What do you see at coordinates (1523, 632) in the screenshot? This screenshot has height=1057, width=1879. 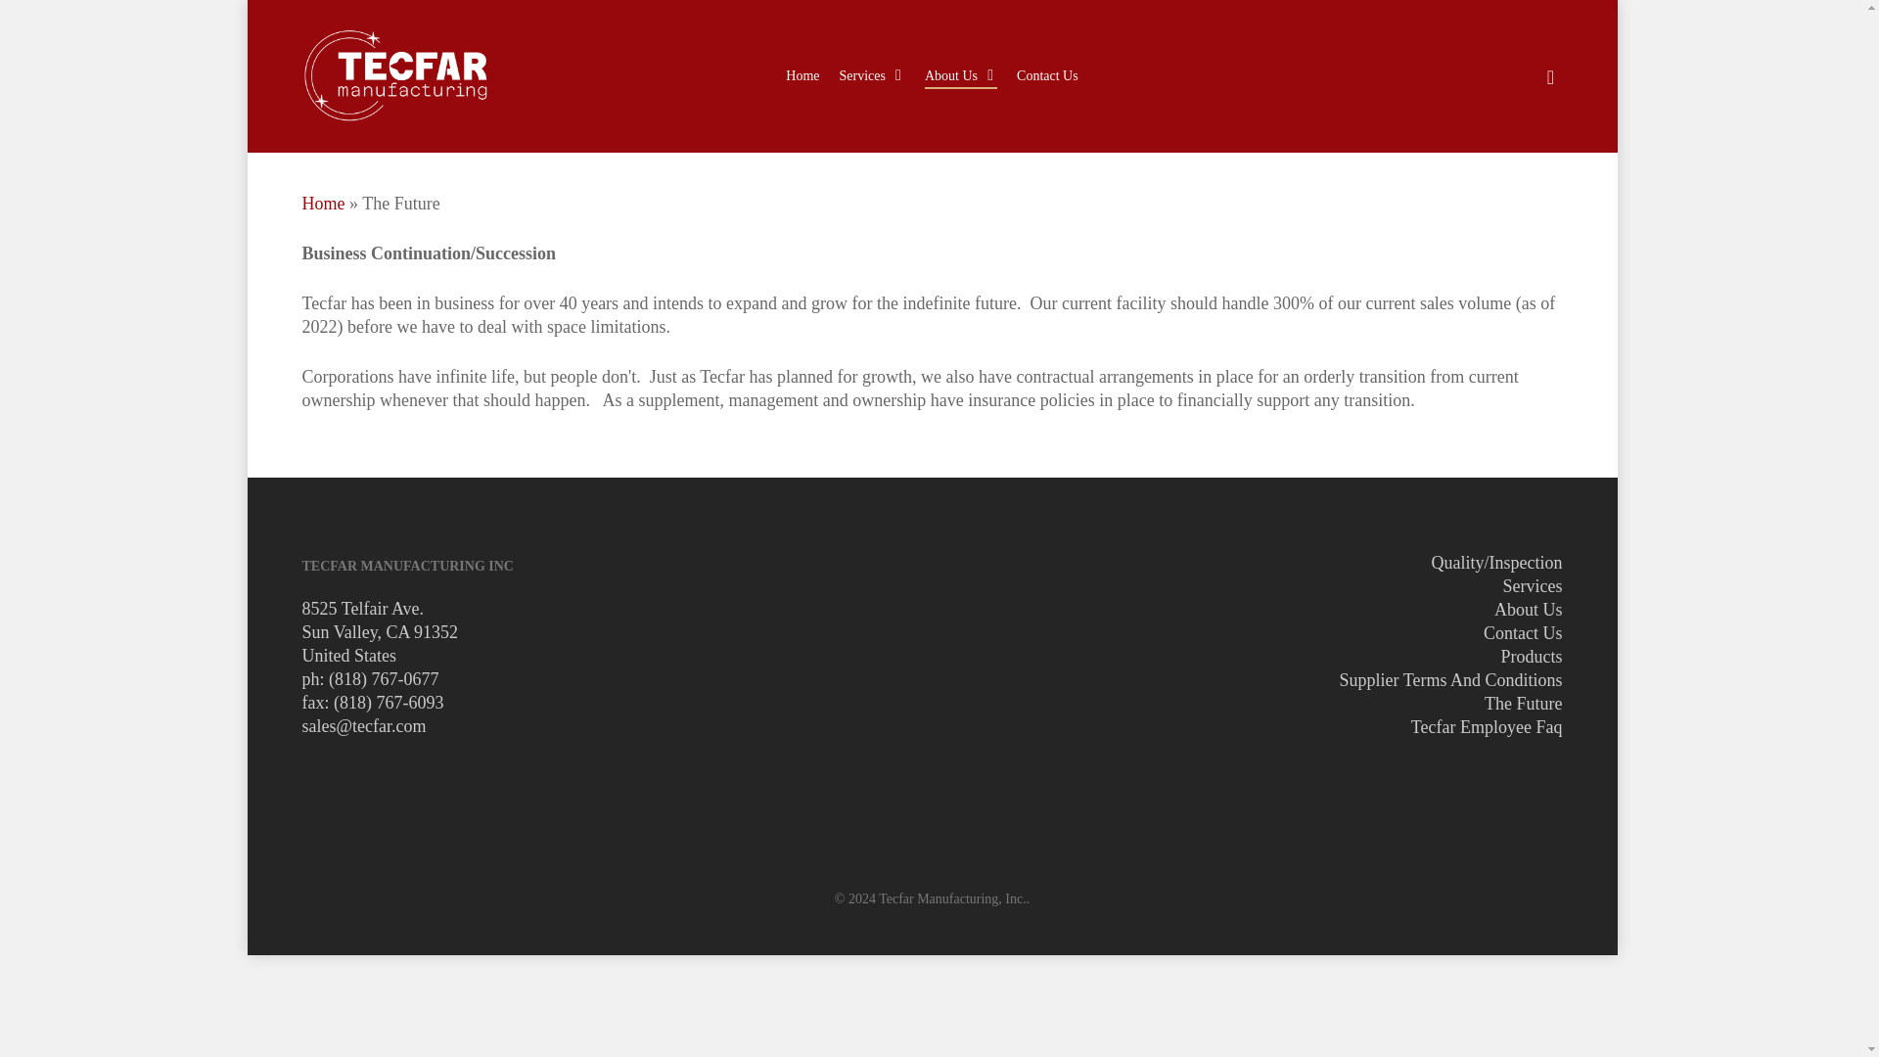 I see `Contact Us` at bounding box center [1523, 632].